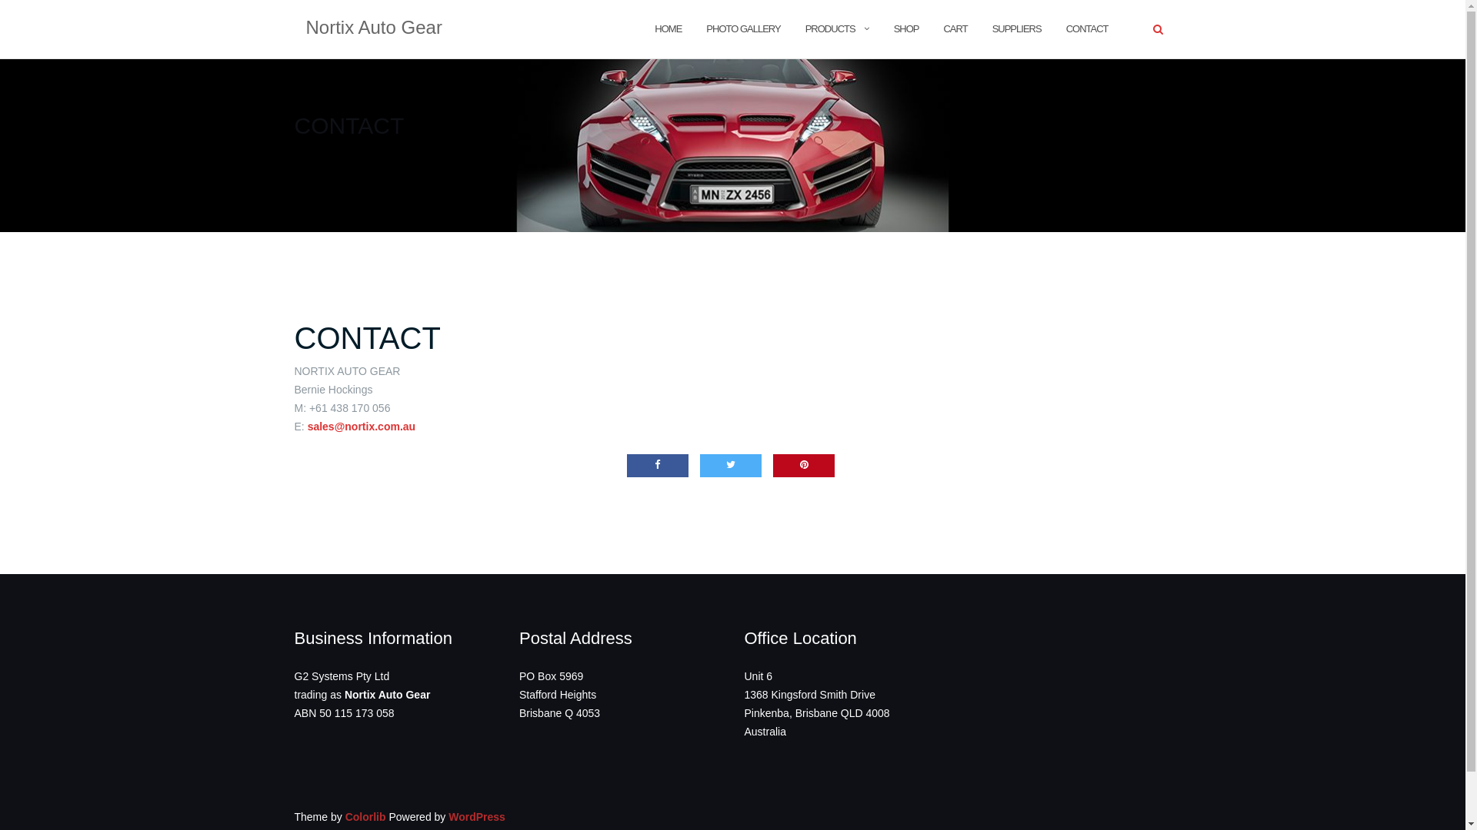  I want to click on CONTACT, so click(367, 338).